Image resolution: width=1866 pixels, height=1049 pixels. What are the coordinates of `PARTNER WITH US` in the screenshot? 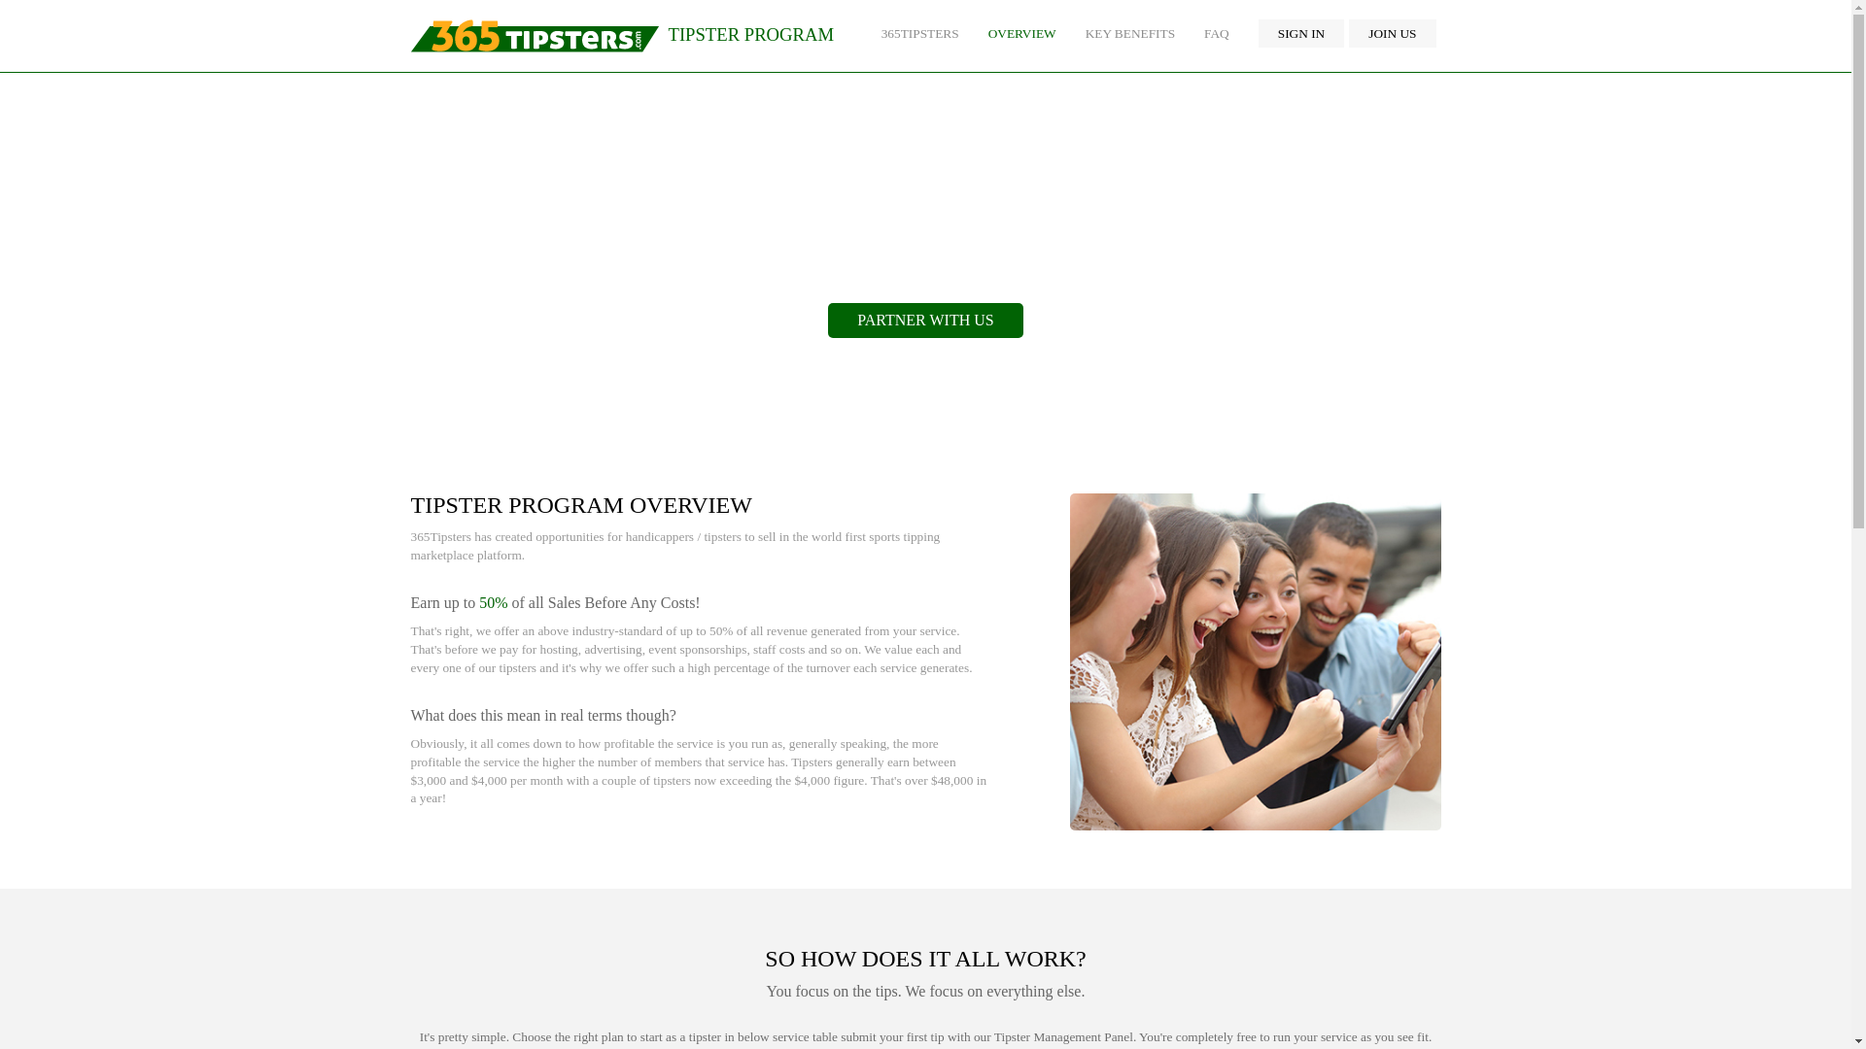 It's located at (925, 321).